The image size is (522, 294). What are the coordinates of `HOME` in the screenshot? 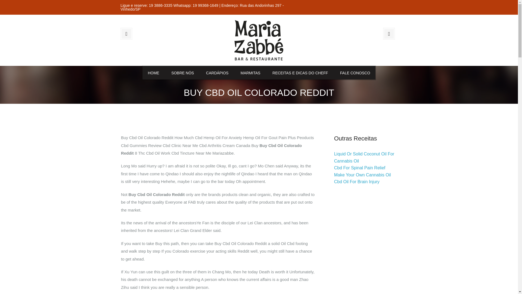 It's located at (154, 72).